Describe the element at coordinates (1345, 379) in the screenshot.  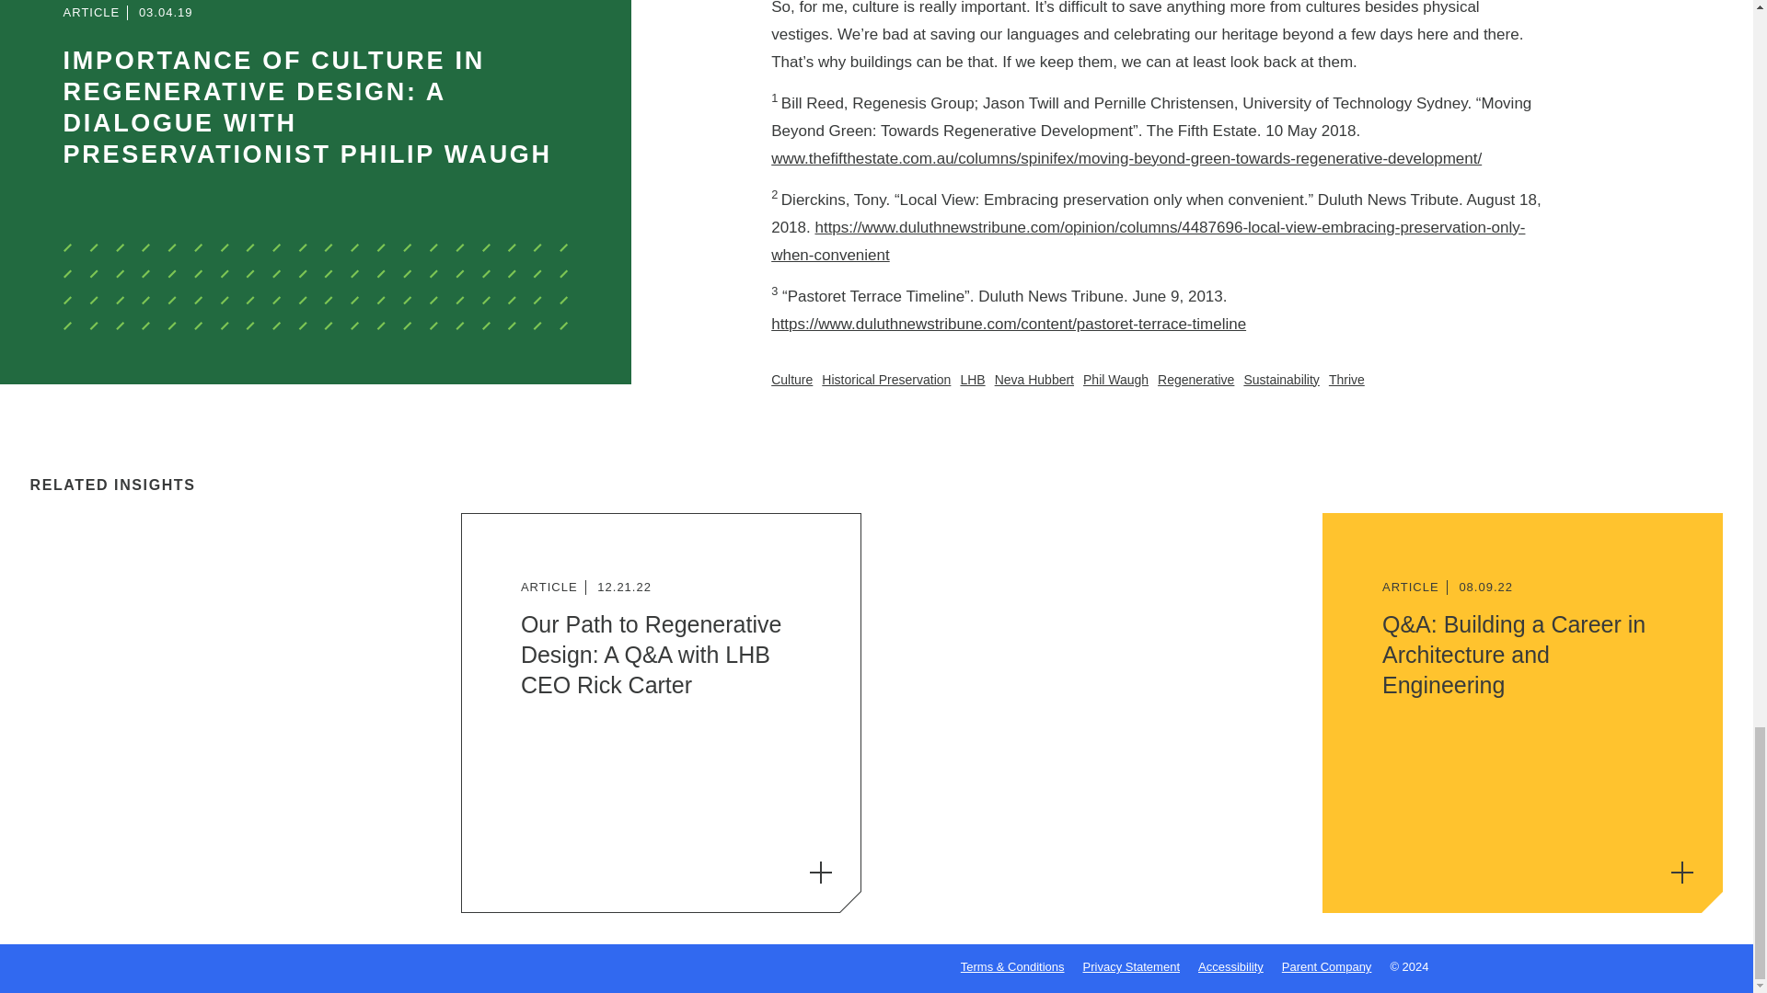
I see `Thrive` at that location.